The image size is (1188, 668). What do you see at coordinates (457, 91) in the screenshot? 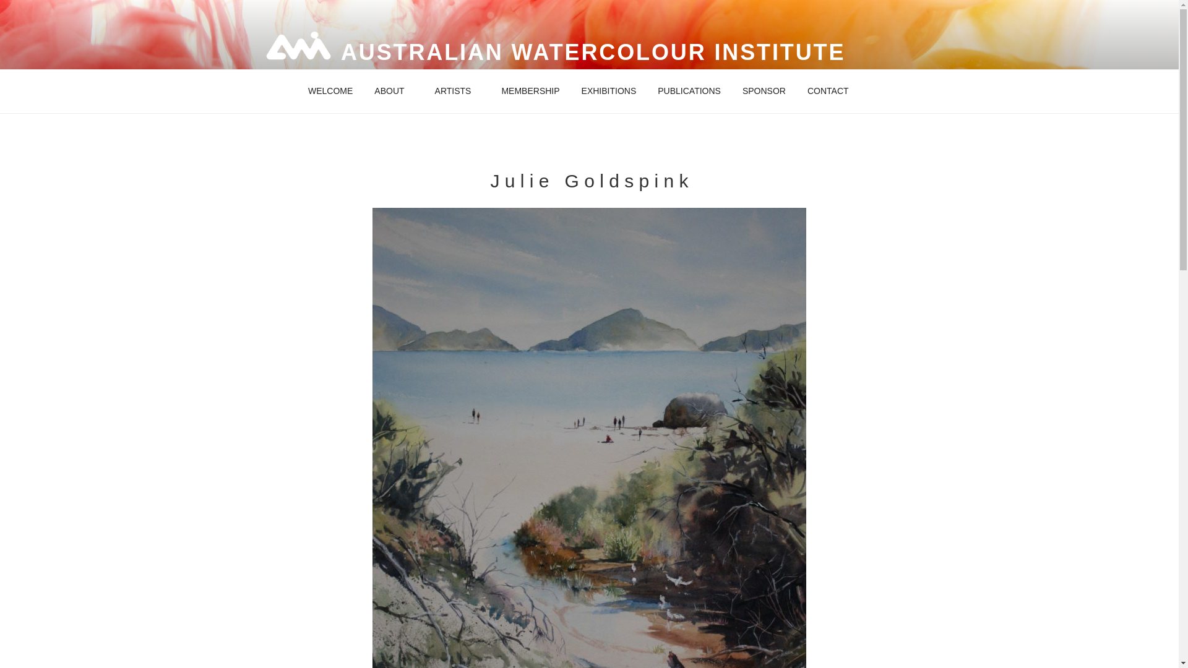
I see `ARTISTS` at bounding box center [457, 91].